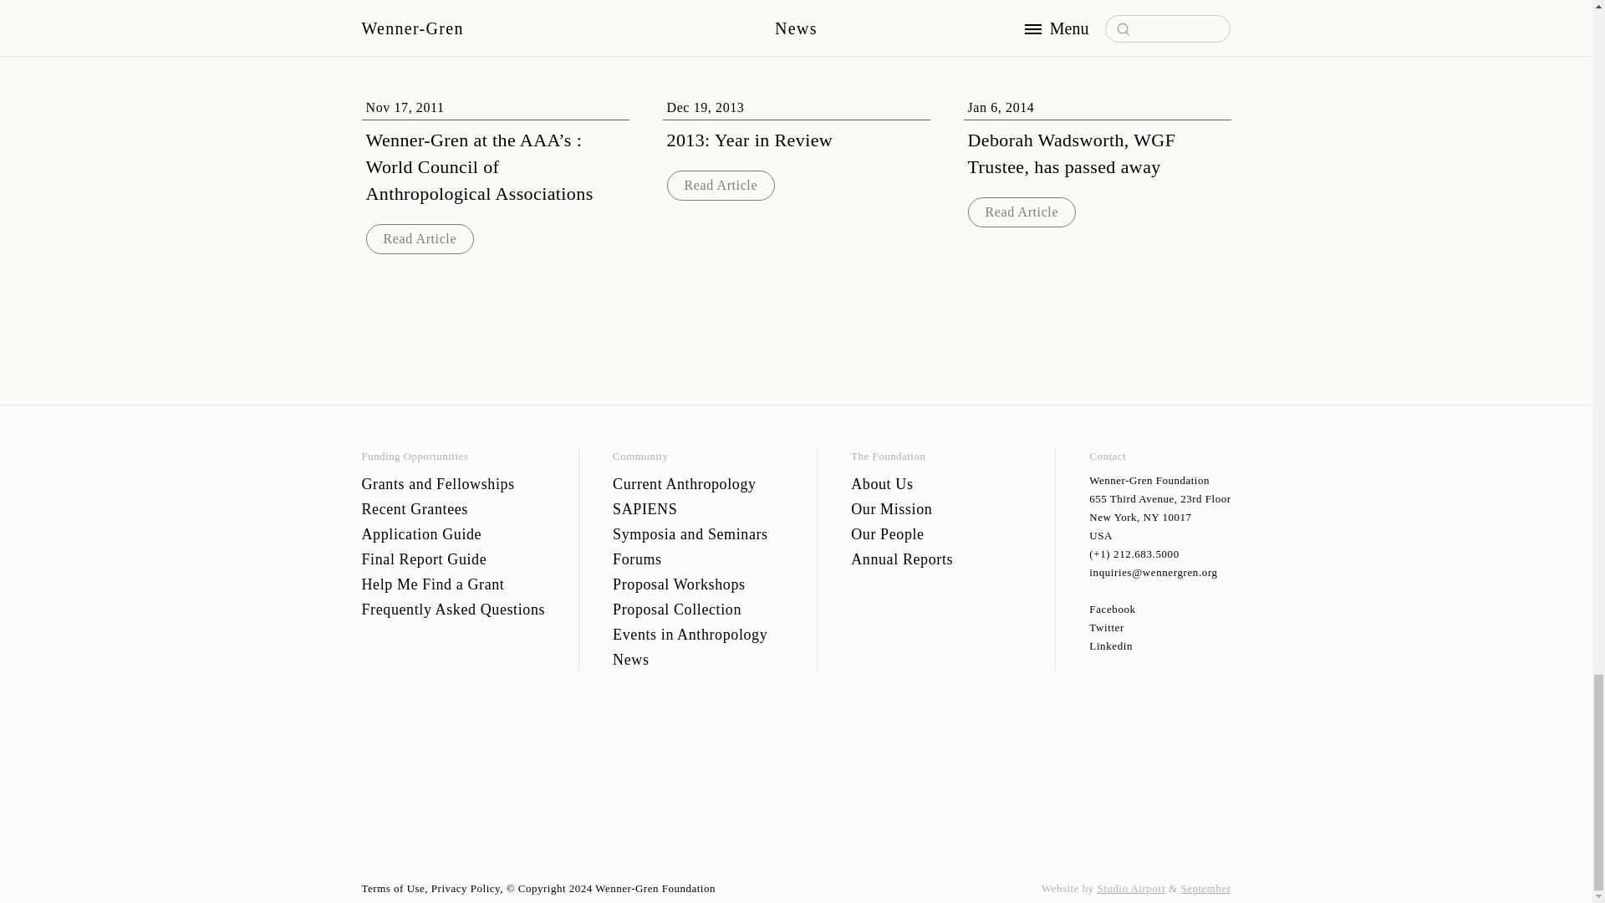  What do you see at coordinates (453, 509) in the screenshot?
I see `Recent Grantees` at bounding box center [453, 509].